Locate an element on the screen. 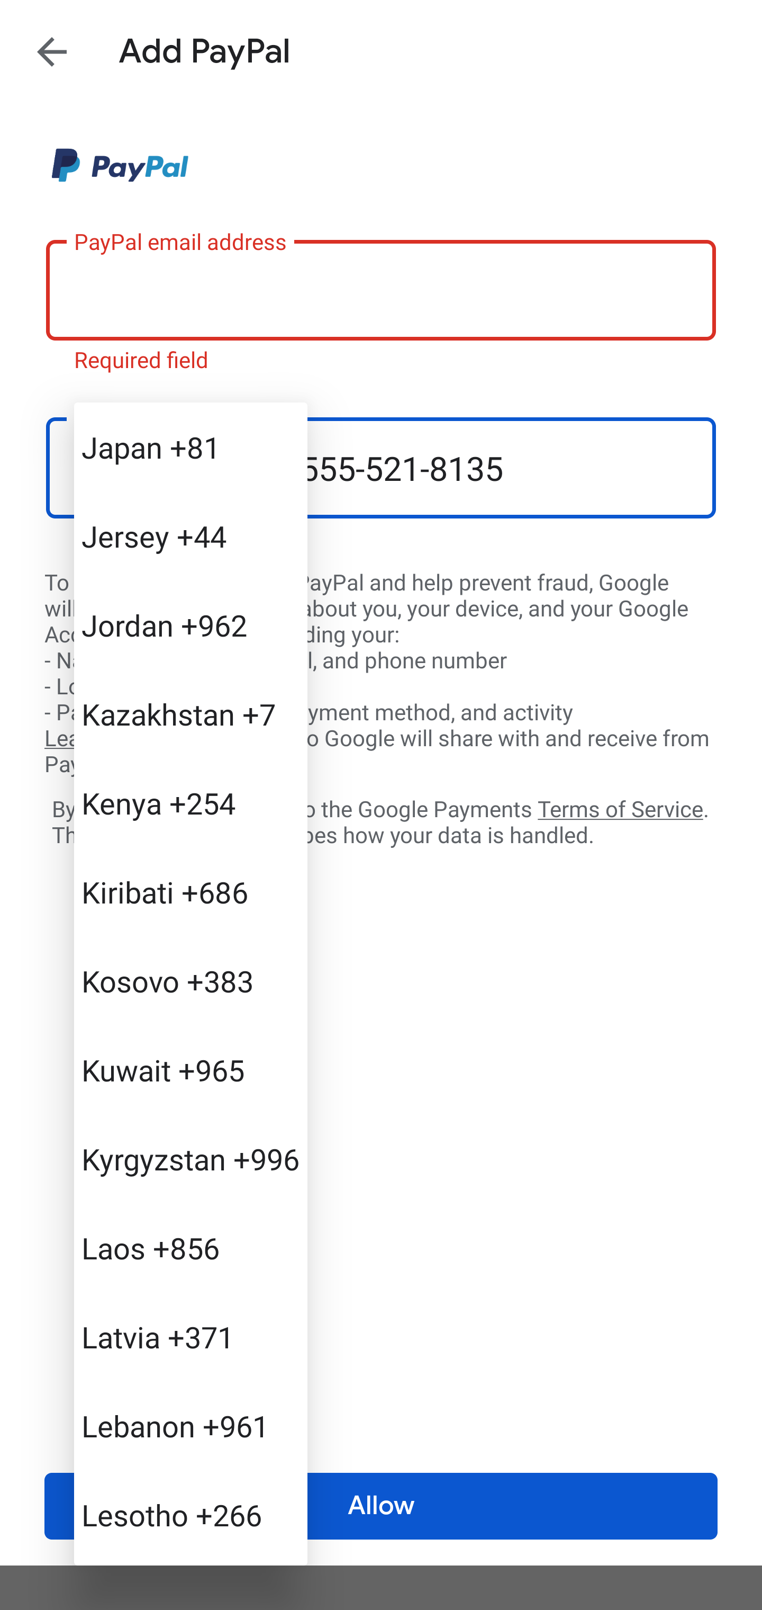  Japan +81 is located at coordinates (190, 447).